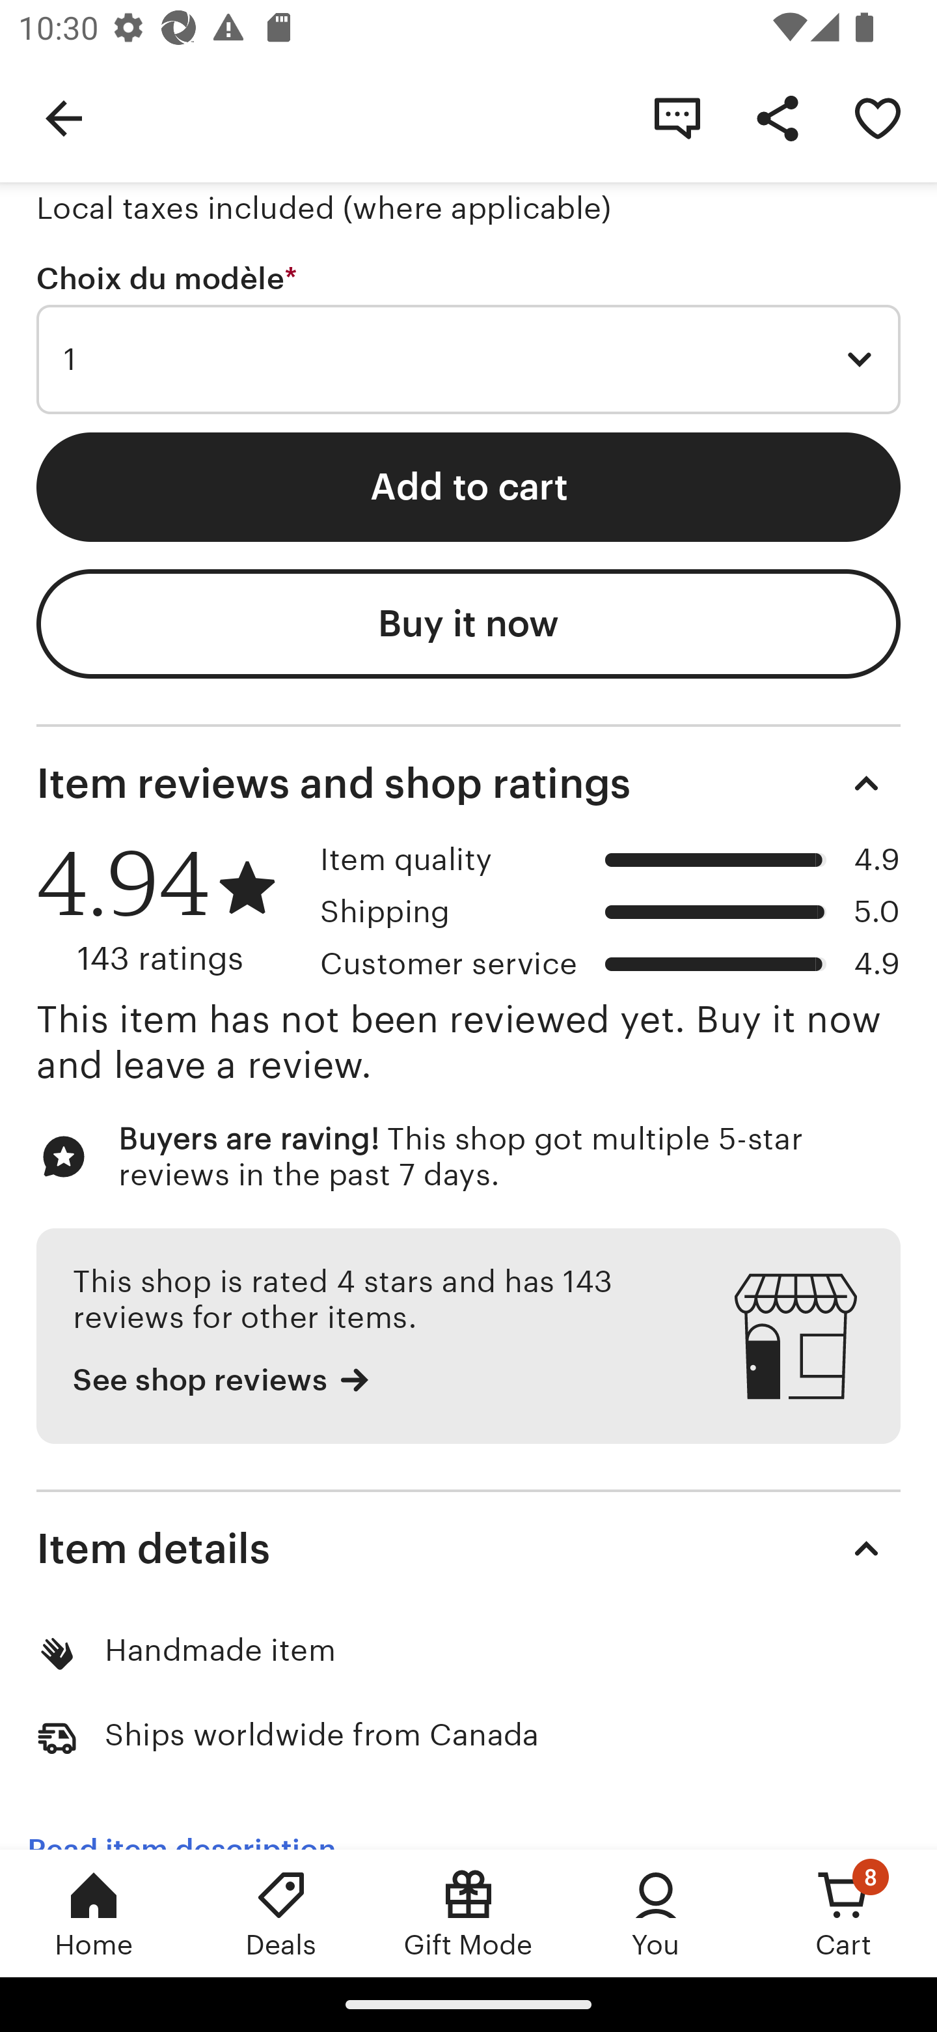 The height and width of the screenshot is (2032, 937). What do you see at coordinates (777, 117) in the screenshot?
I see `Share` at bounding box center [777, 117].